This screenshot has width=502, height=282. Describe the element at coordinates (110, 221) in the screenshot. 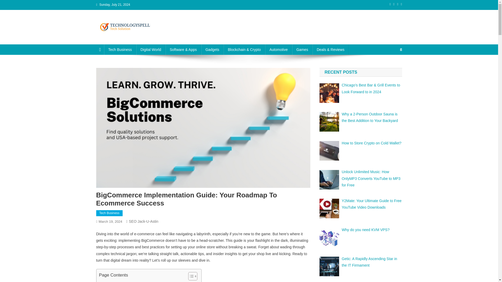

I see `March 19, 2024` at that location.